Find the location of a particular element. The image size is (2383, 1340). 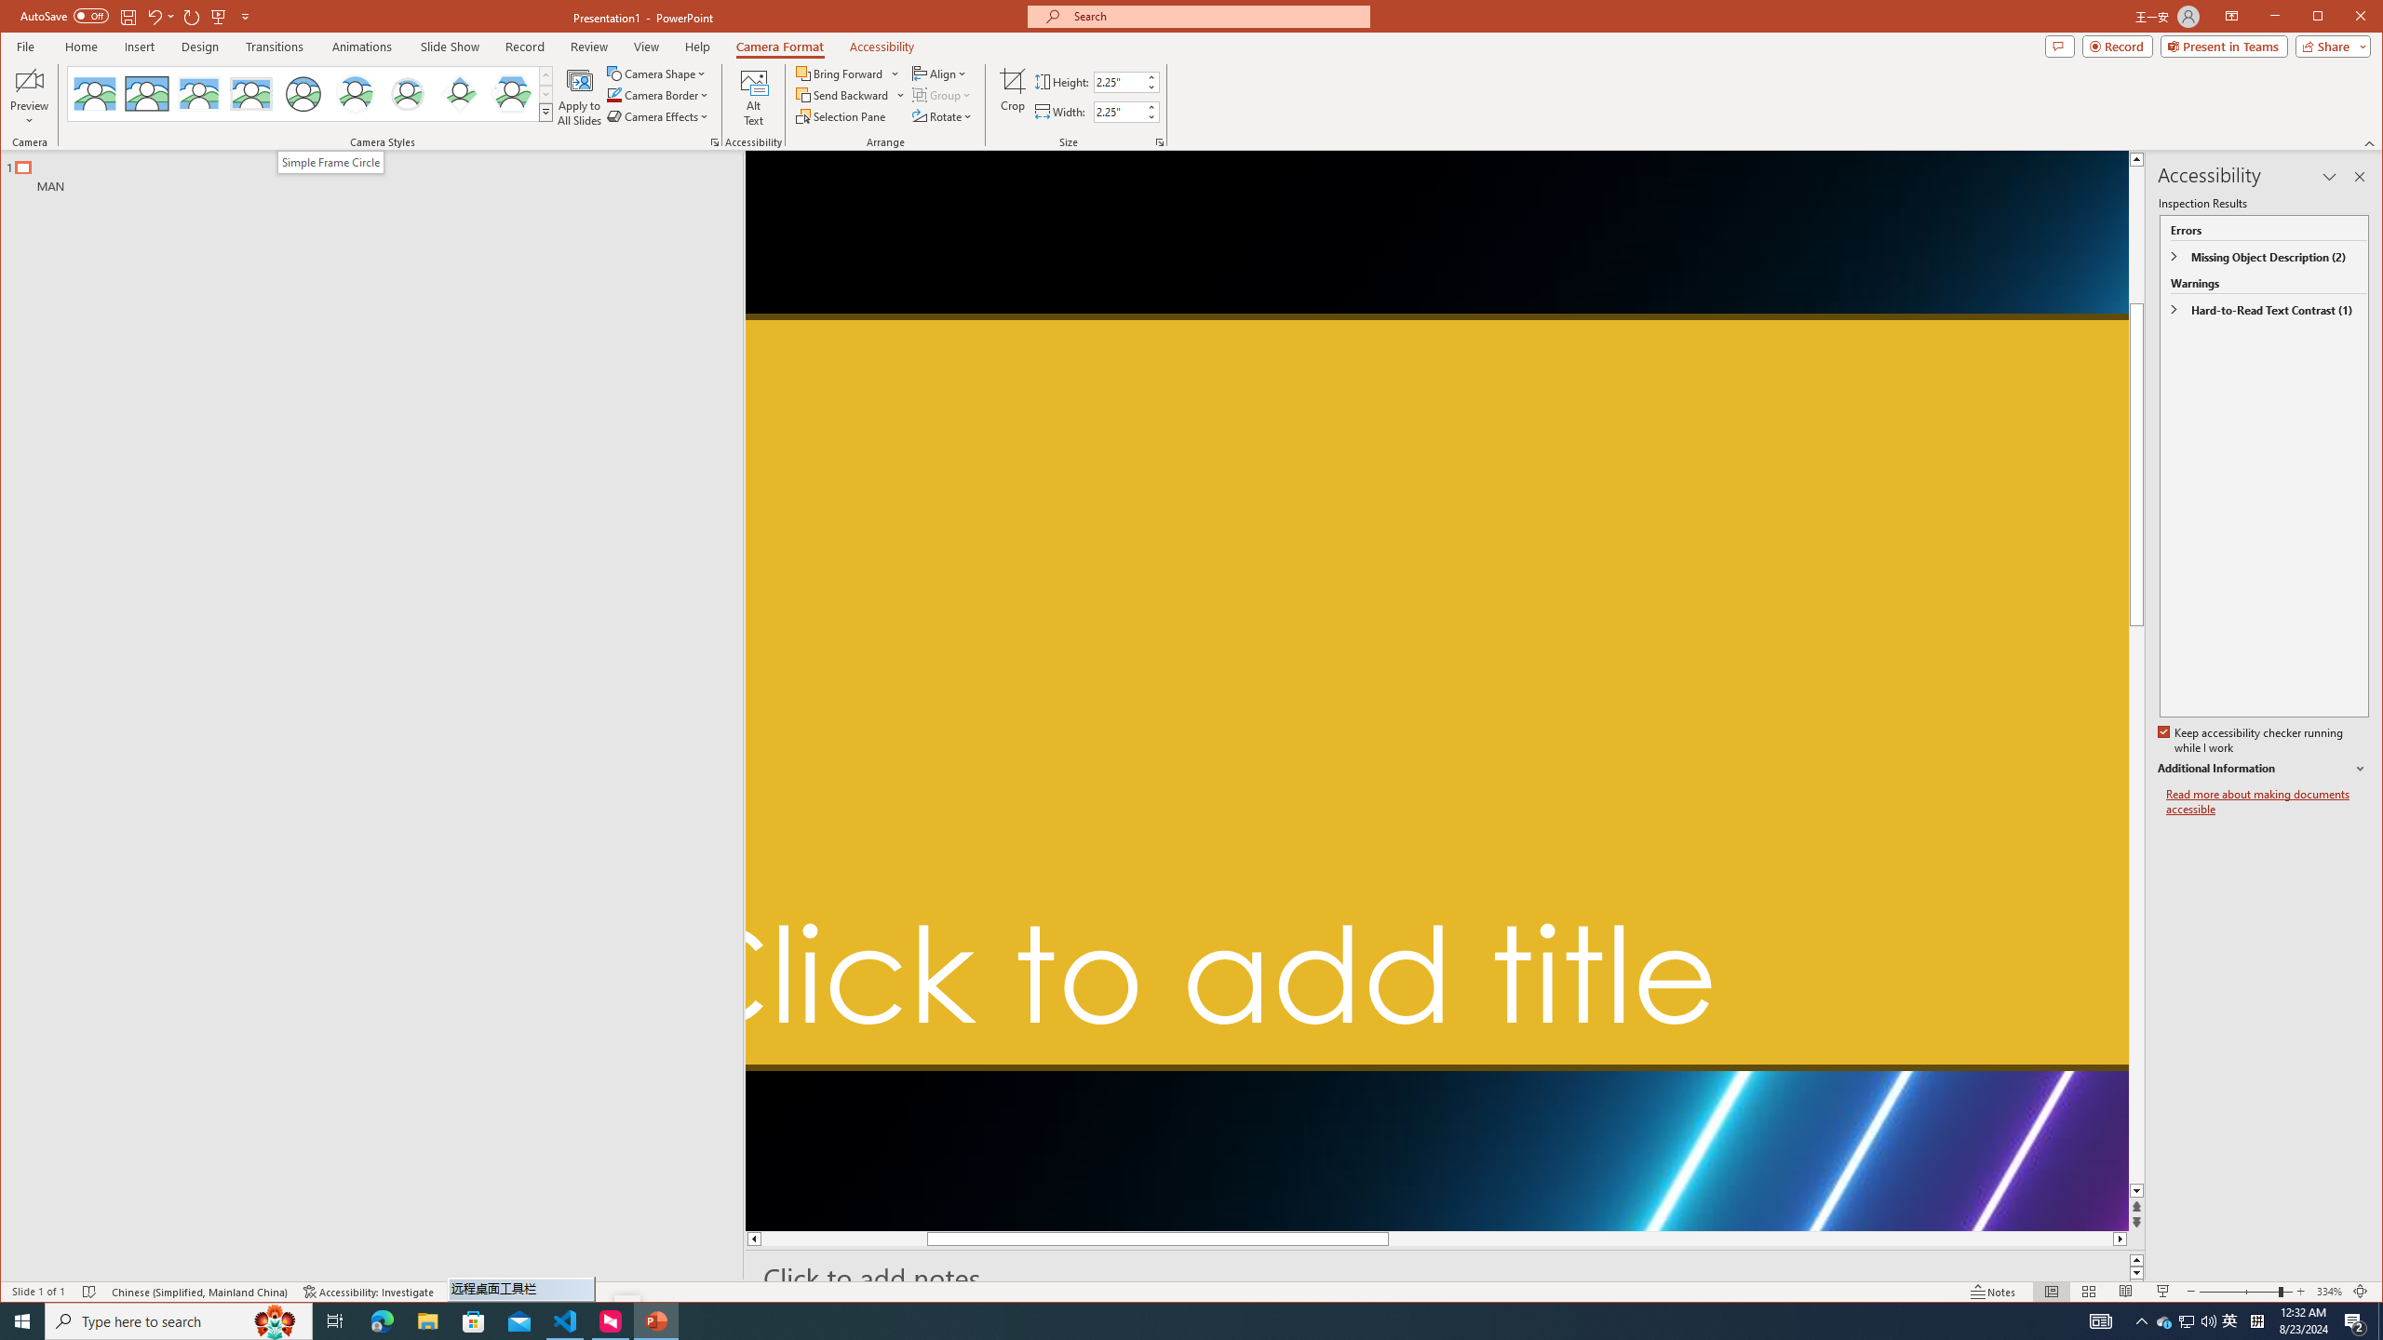

Outline is located at coordinates (380, 171).